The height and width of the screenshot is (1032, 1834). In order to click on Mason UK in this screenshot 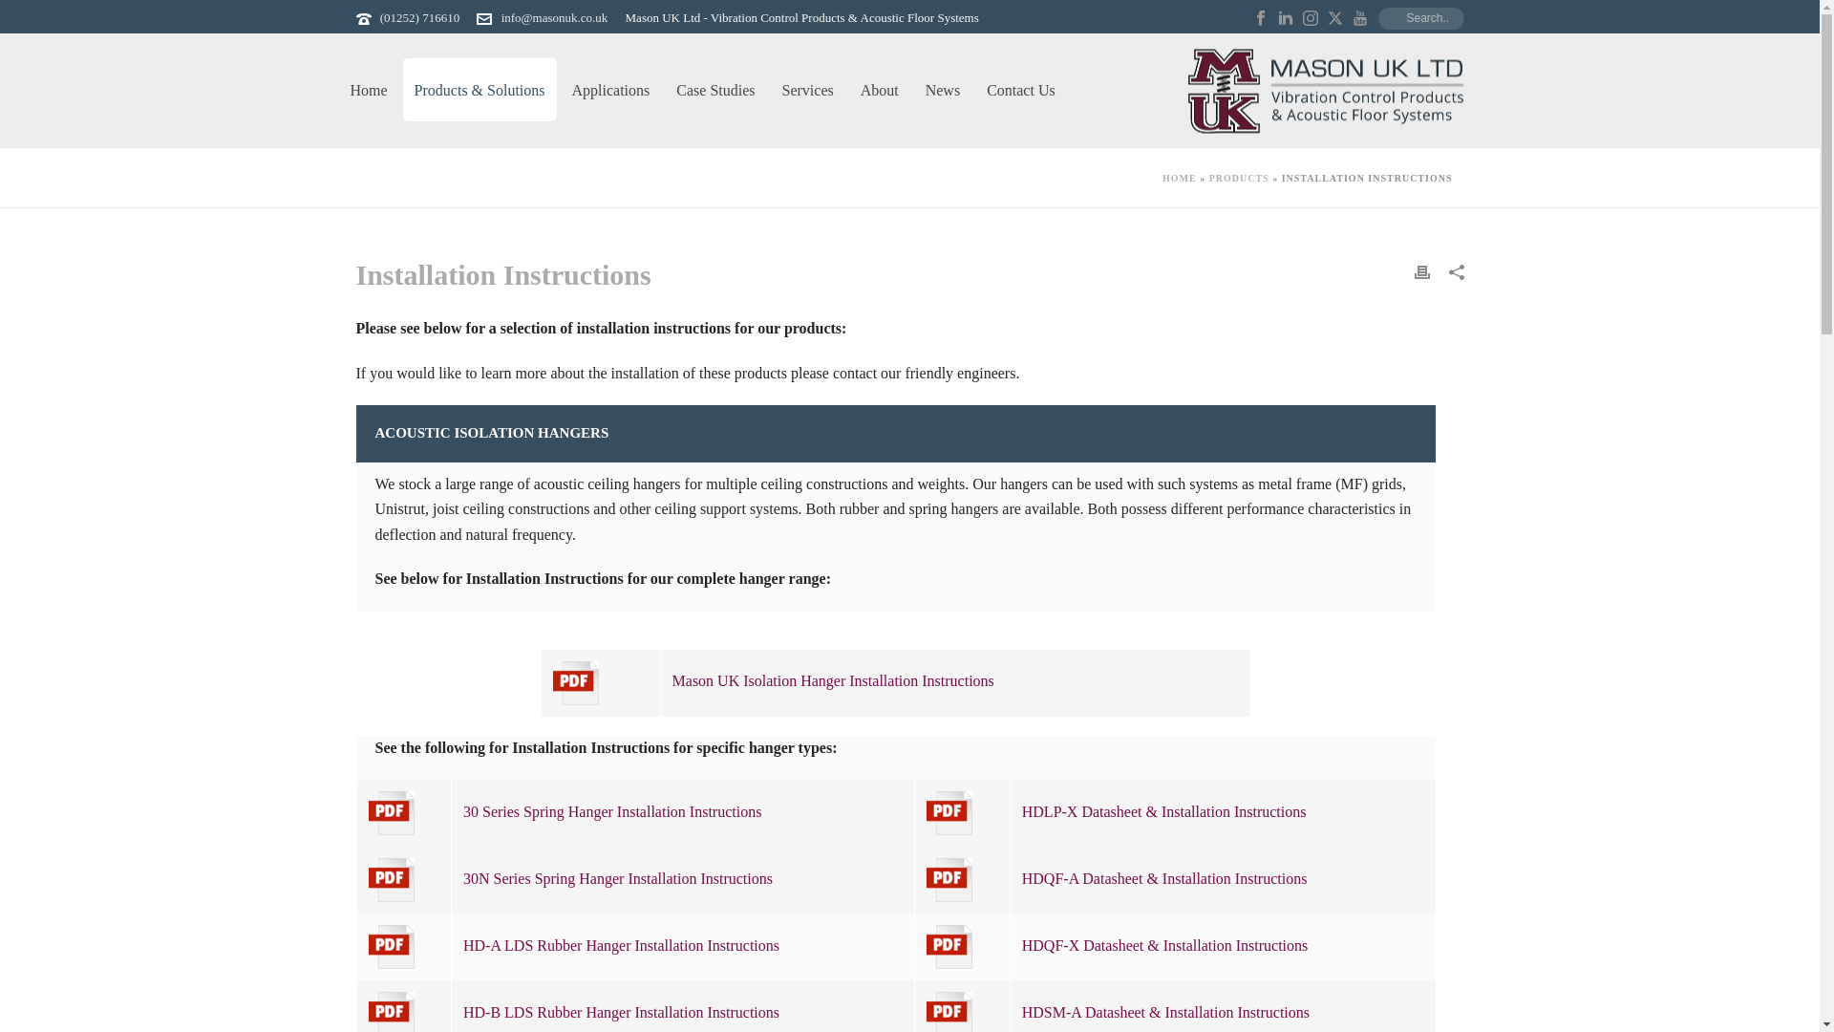, I will do `click(1326, 90)`.